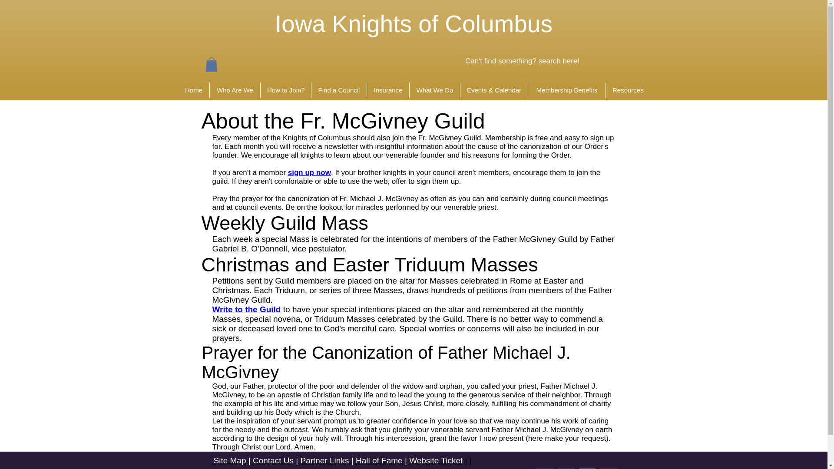 The image size is (834, 469). What do you see at coordinates (388, 90) in the screenshot?
I see `Insurance` at bounding box center [388, 90].